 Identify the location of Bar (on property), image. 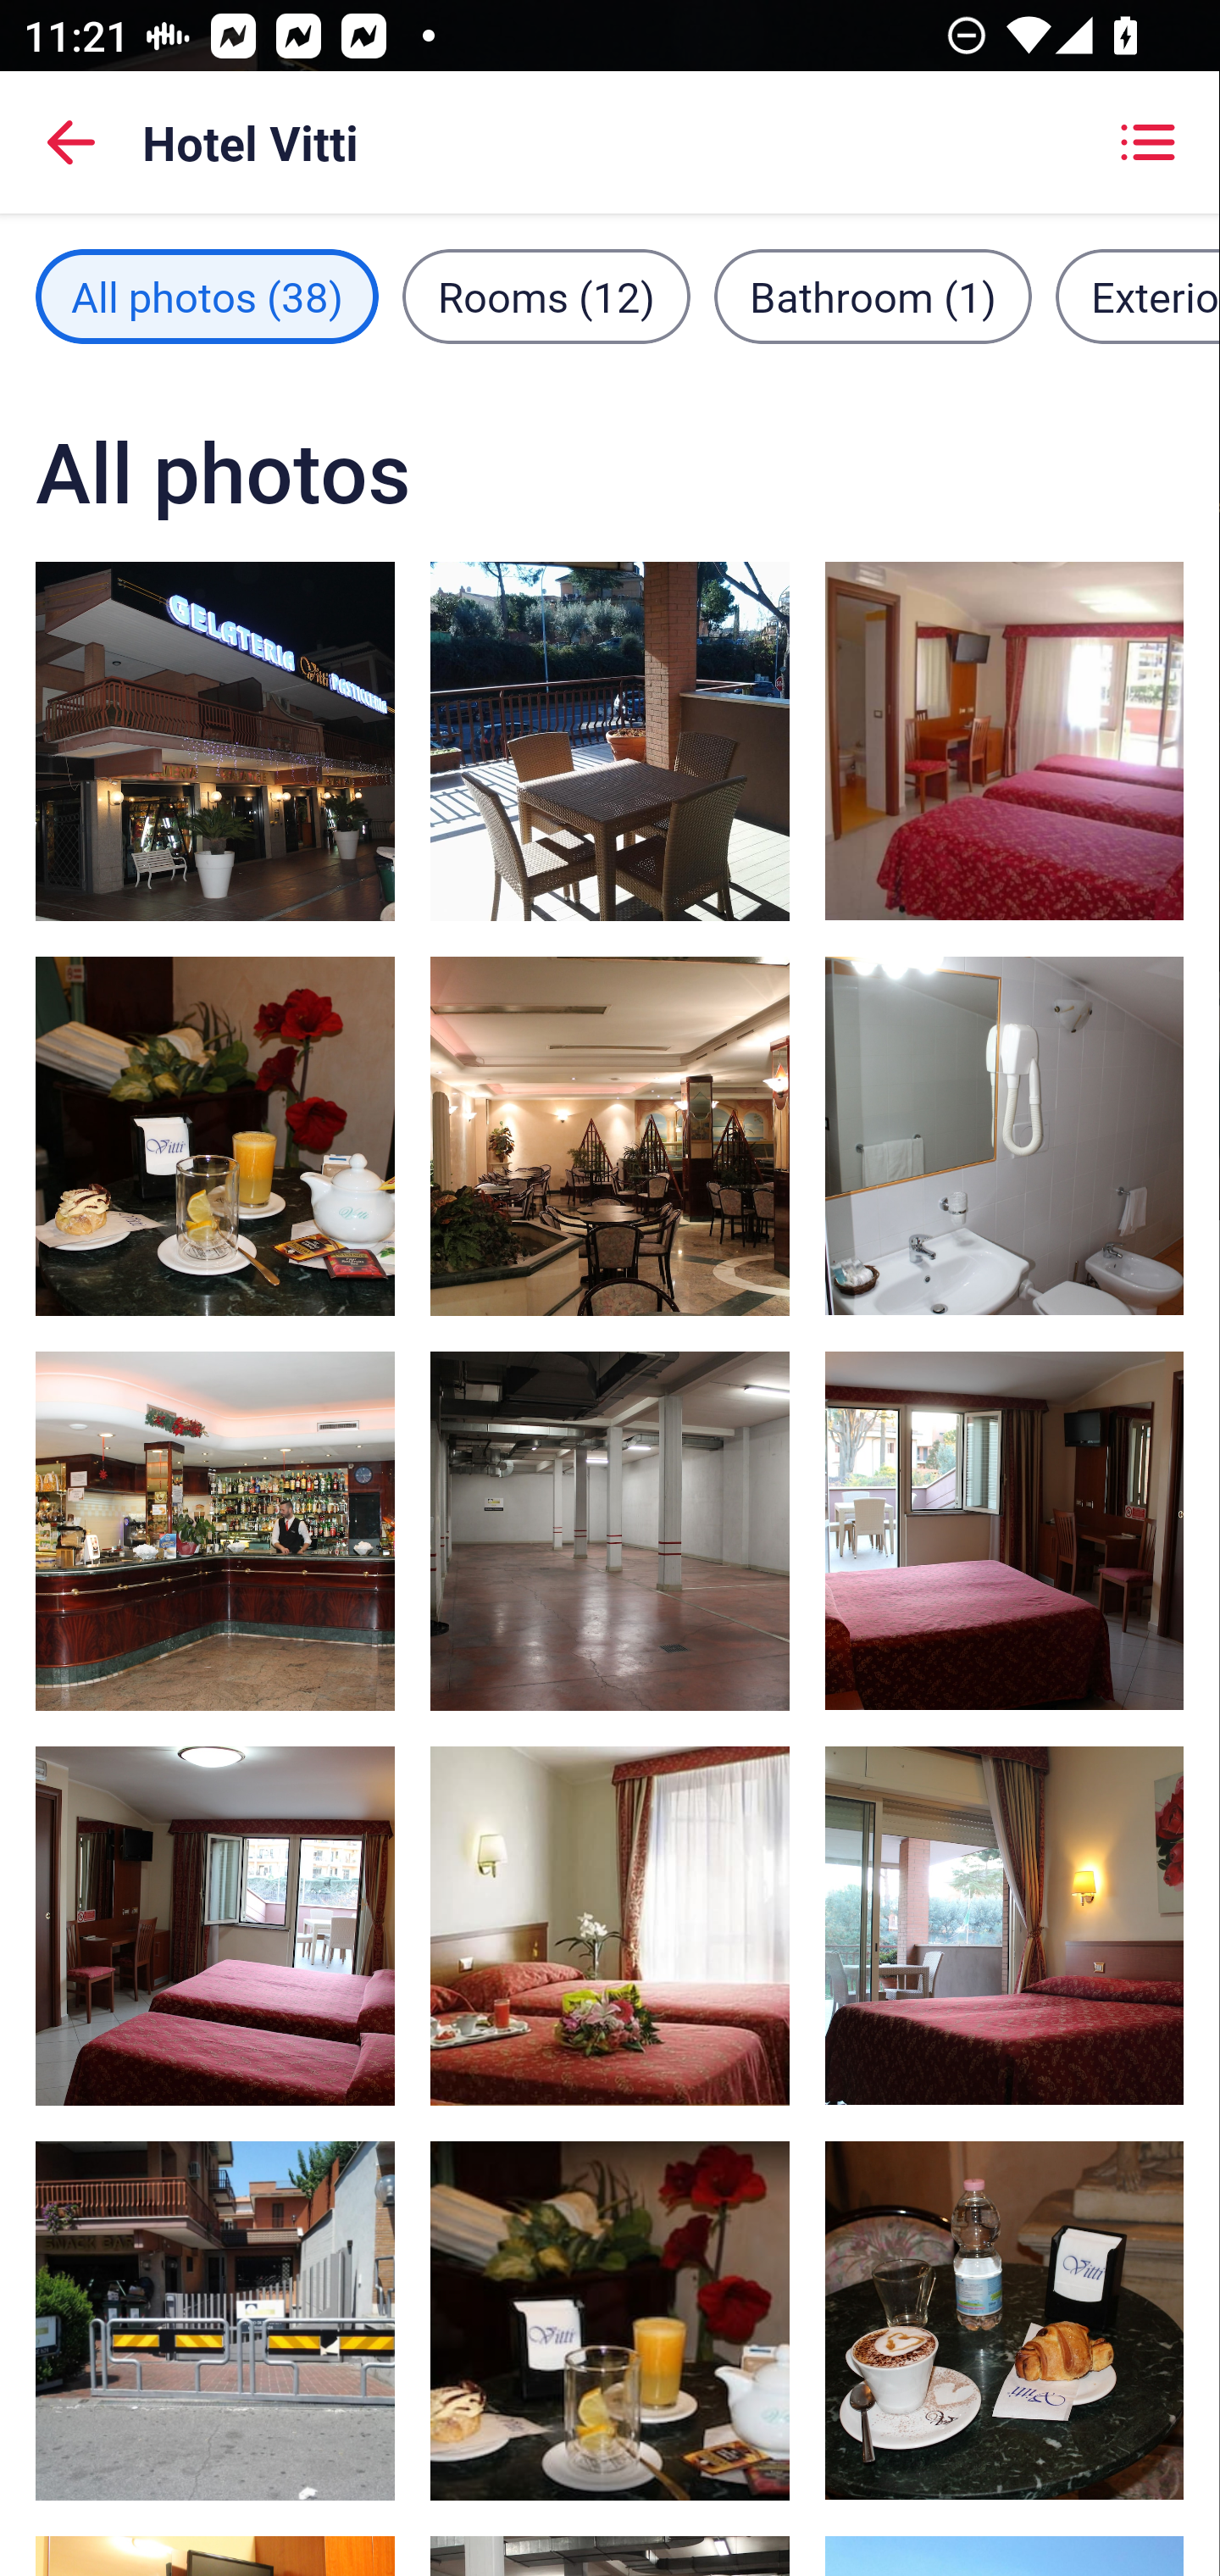
(610, 1135).